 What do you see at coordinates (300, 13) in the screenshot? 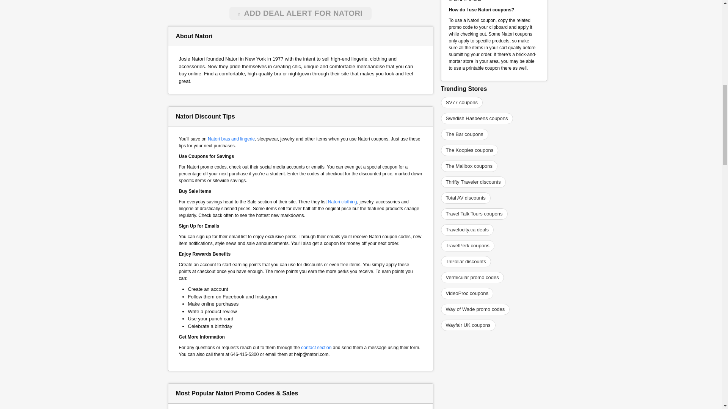
I see `ADD DEAL ALERT FOR NATORI` at bounding box center [300, 13].